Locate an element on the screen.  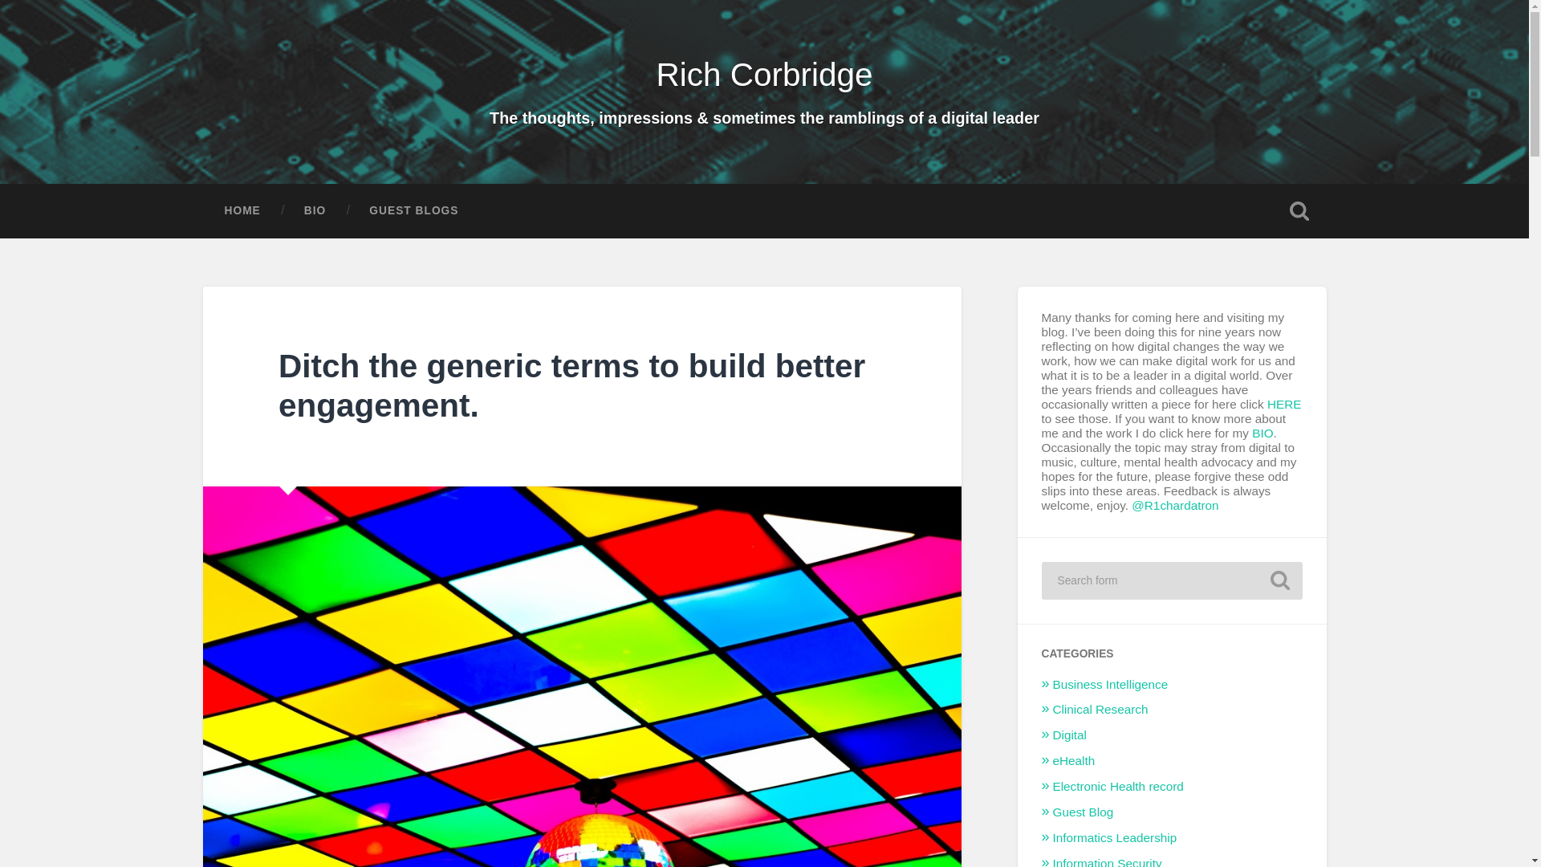
Electronic Health record is located at coordinates (1117, 786).